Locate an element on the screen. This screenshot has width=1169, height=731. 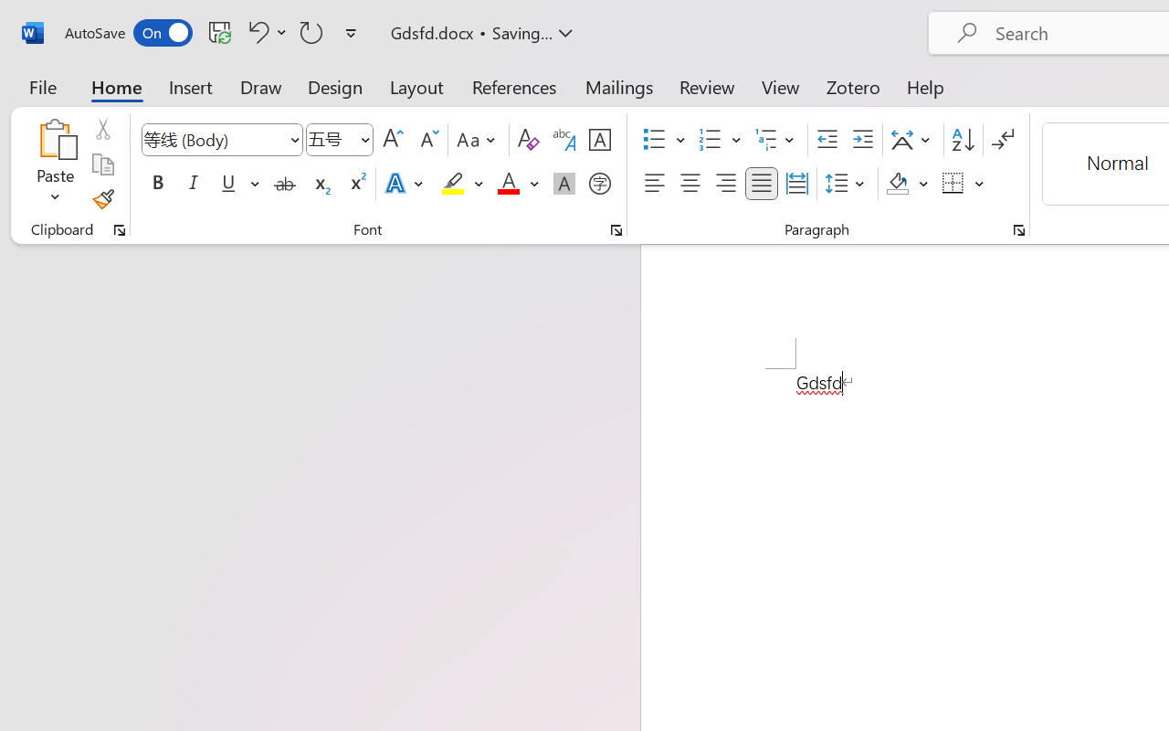
Office Clipboard... is located at coordinates (120, 230).